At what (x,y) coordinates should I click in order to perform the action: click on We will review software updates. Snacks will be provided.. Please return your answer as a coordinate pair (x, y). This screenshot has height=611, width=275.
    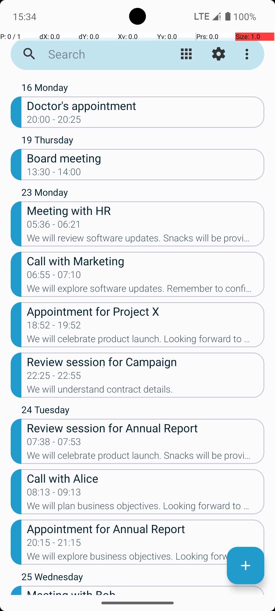
    Looking at the image, I should click on (146, 240).